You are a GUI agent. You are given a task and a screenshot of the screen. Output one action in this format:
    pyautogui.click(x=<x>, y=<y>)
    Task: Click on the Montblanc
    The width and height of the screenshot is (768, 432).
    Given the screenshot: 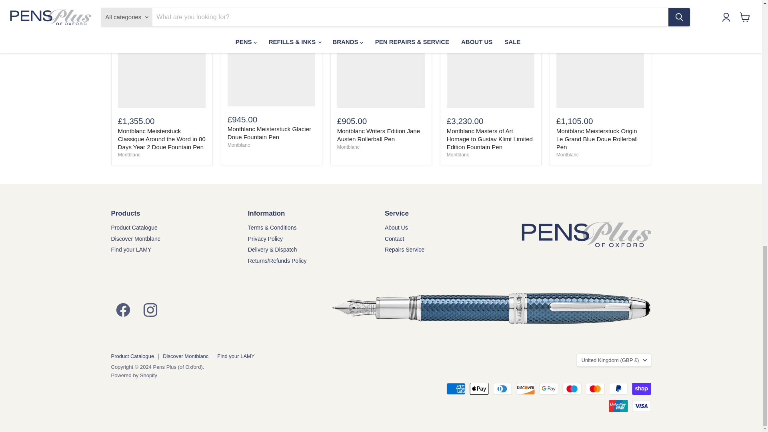 What is the action you would take?
    pyautogui.click(x=129, y=155)
    